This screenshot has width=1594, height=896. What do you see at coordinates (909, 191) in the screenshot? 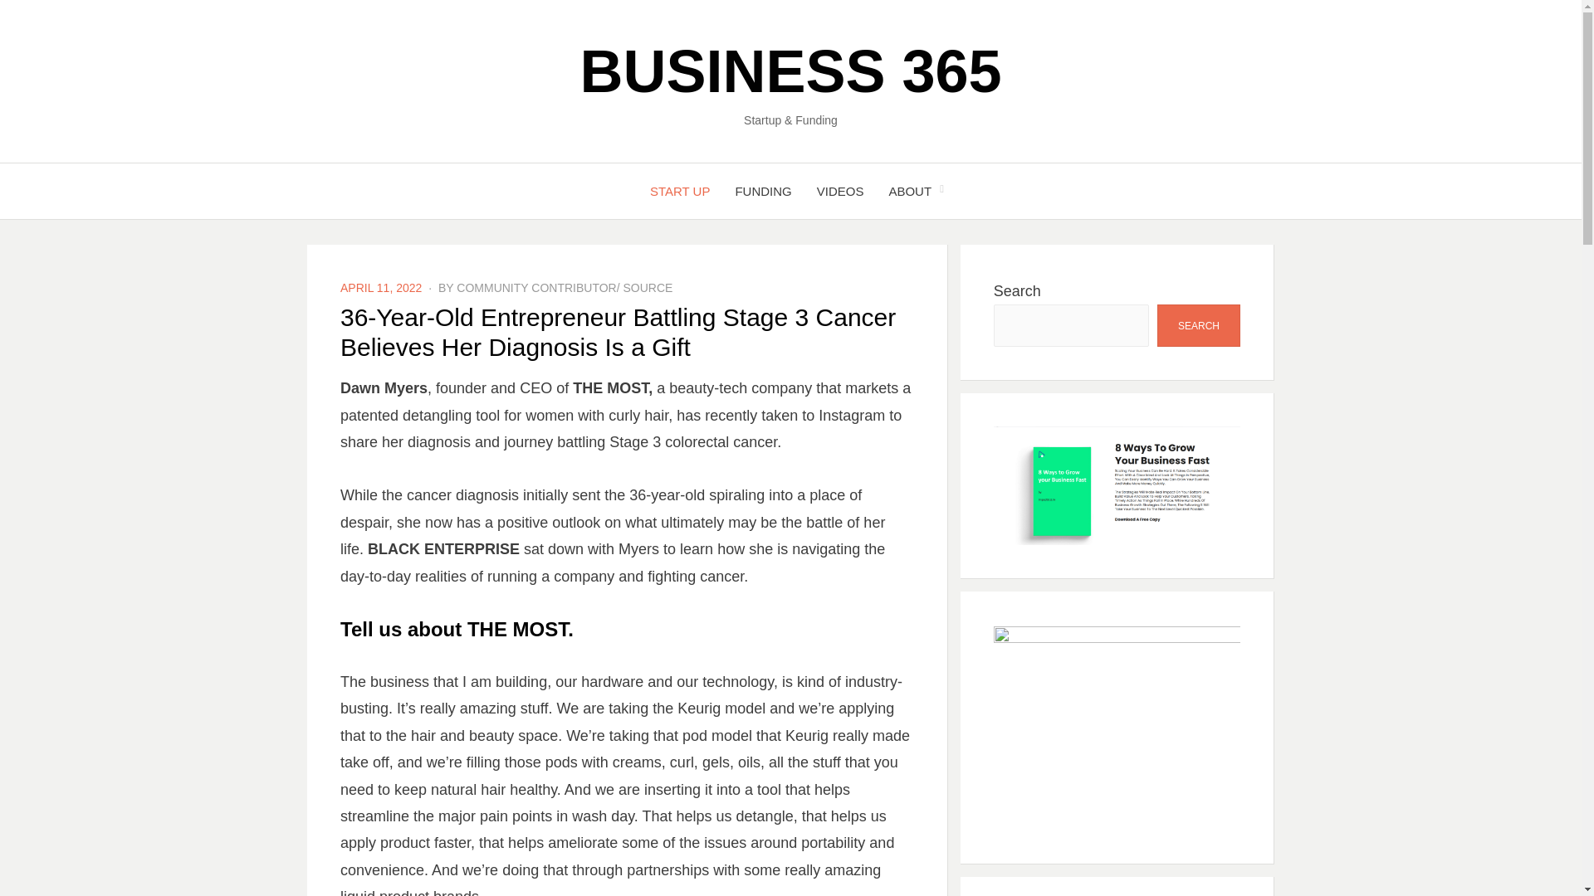
I see `ABOUT` at bounding box center [909, 191].